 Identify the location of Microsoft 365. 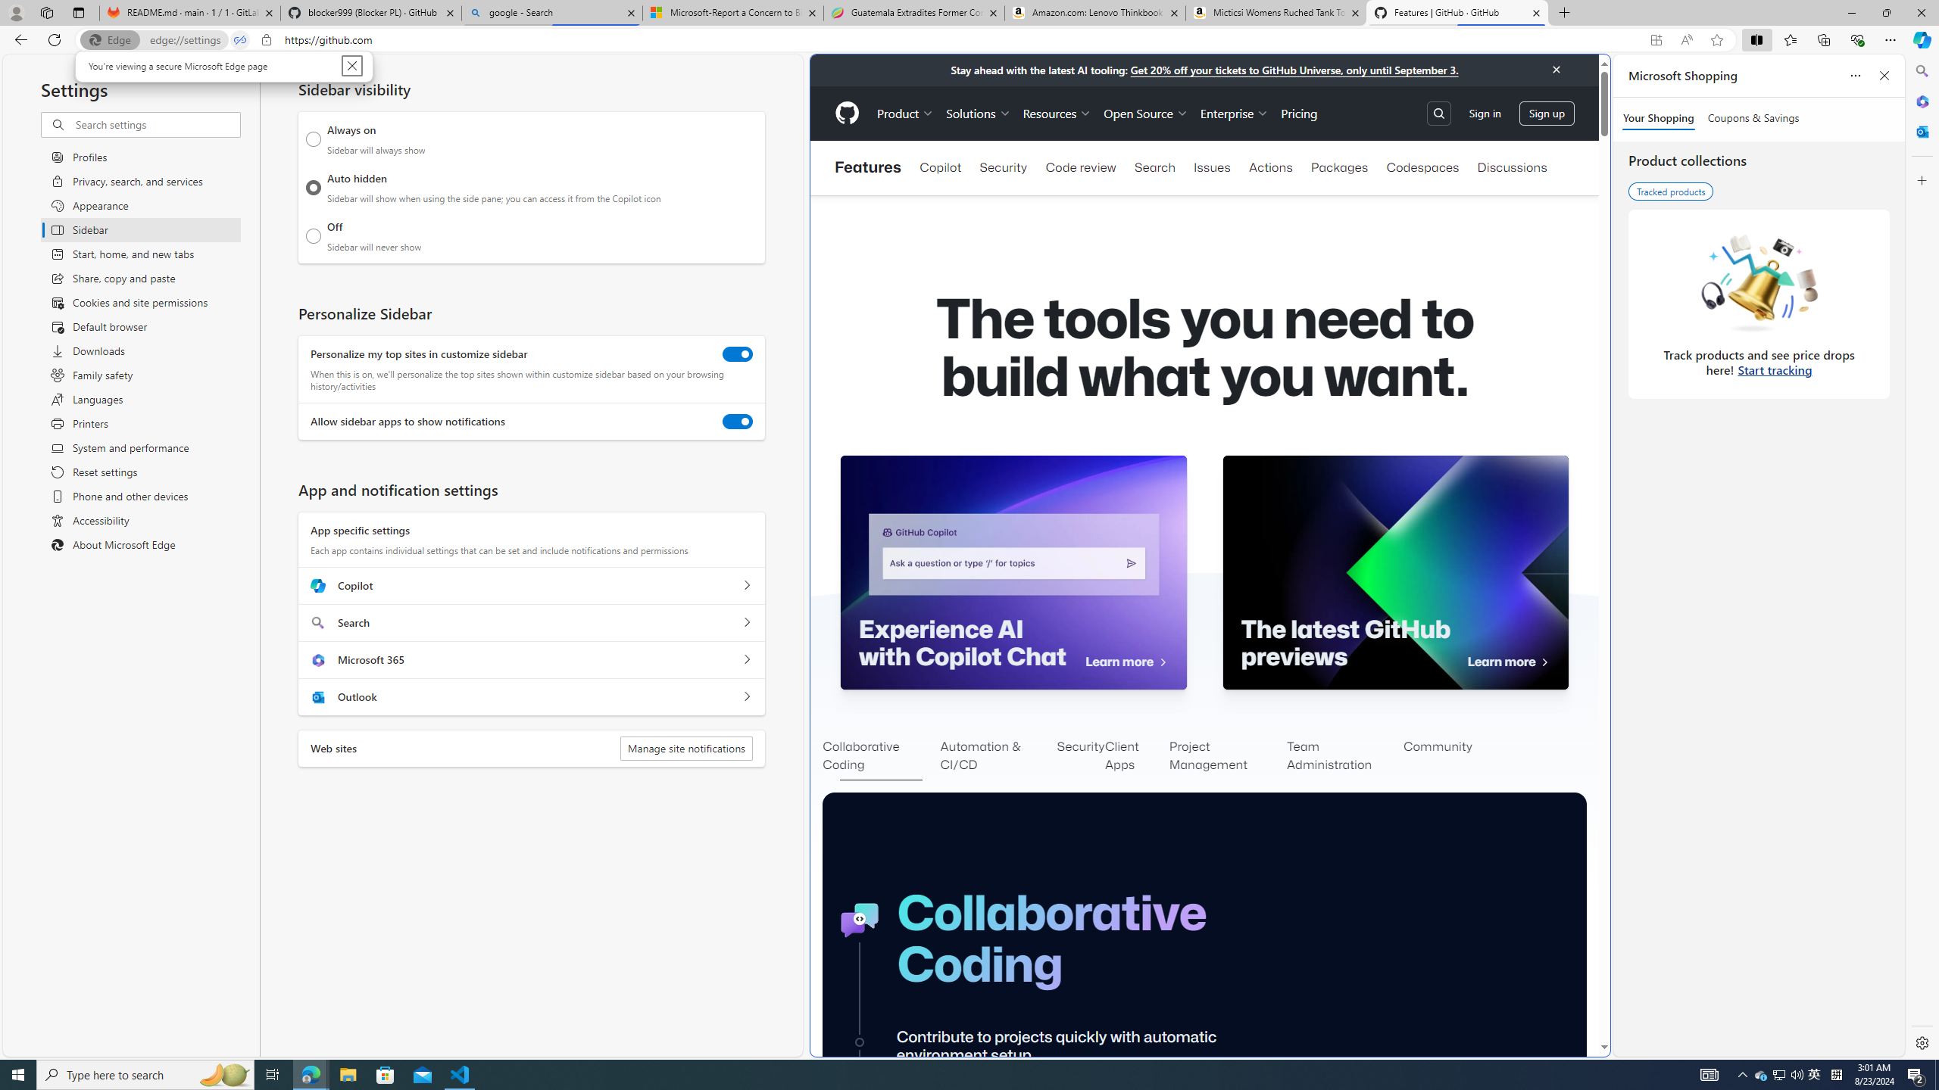
(1921, 101).